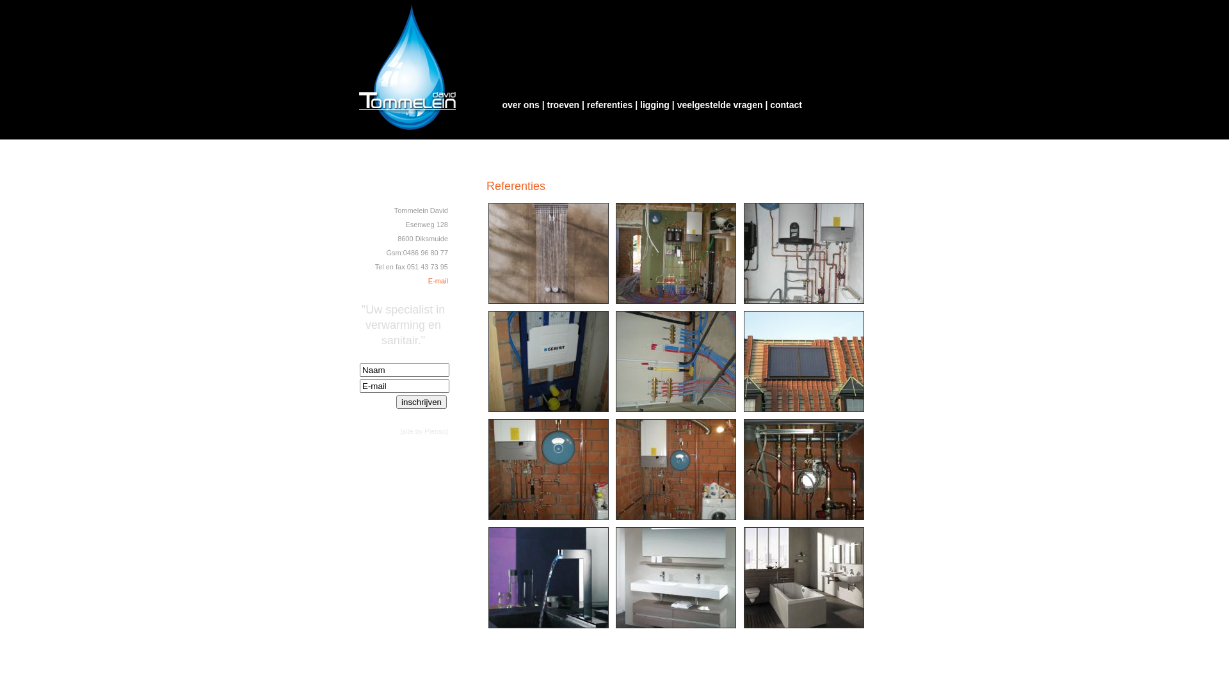  Describe the element at coordinates (655, 105) in the screenshot. I see `ligging` at that location.